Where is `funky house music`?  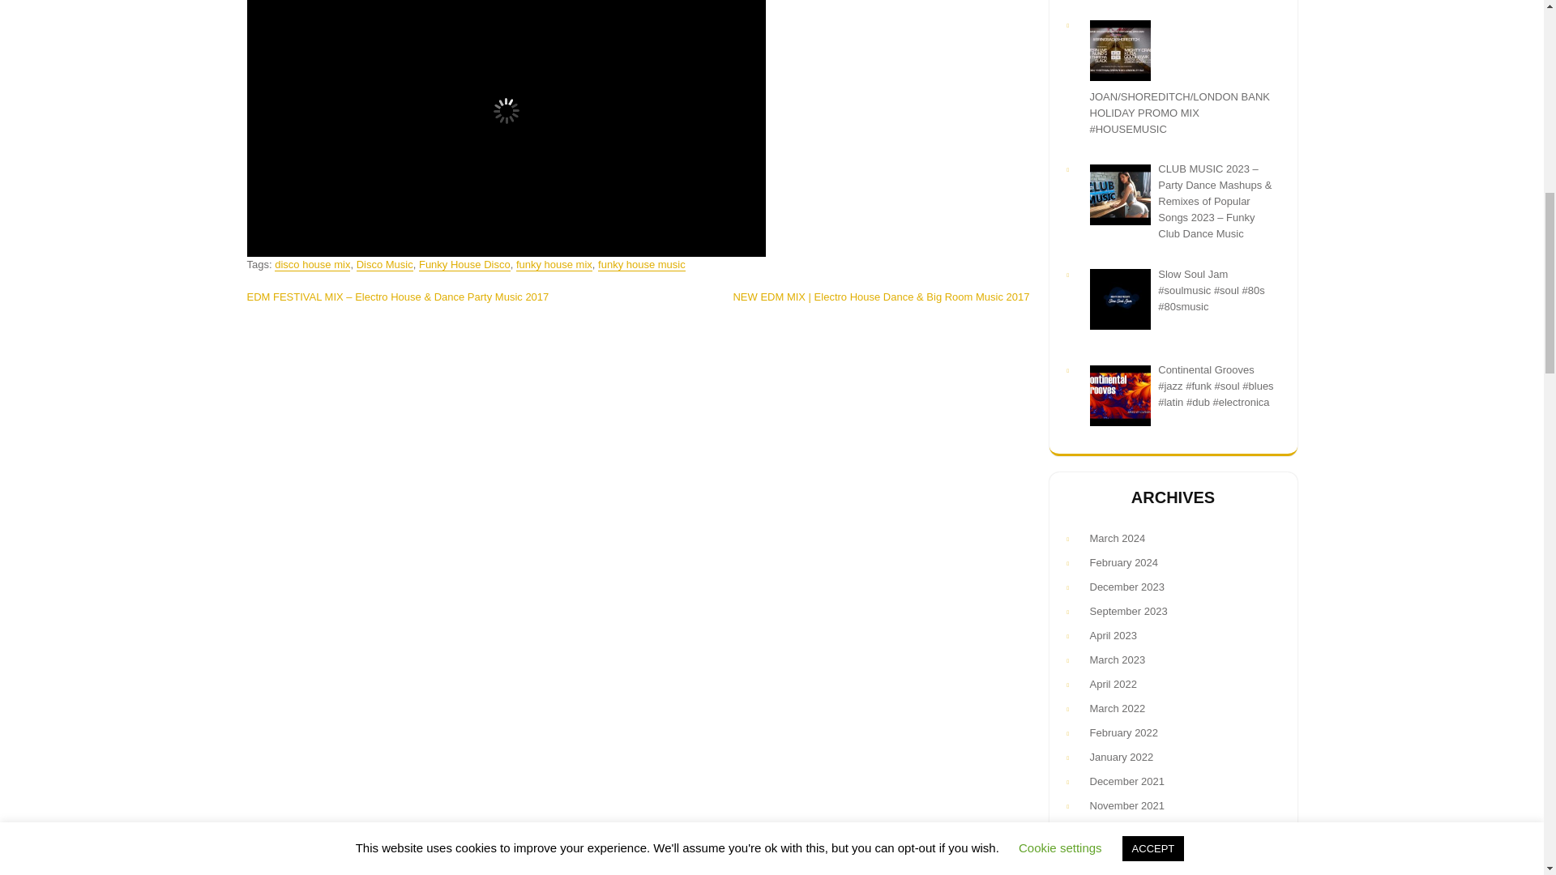 funky house music is located at coordinates (642, 264).